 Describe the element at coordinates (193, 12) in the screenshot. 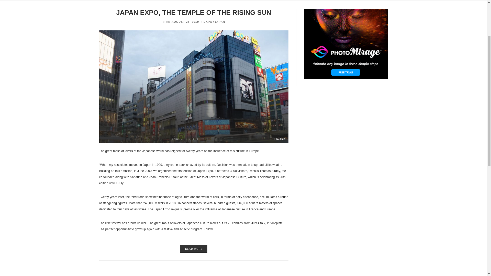

I see `Japan Expo, the Temple of the Rising Sun` at that location.